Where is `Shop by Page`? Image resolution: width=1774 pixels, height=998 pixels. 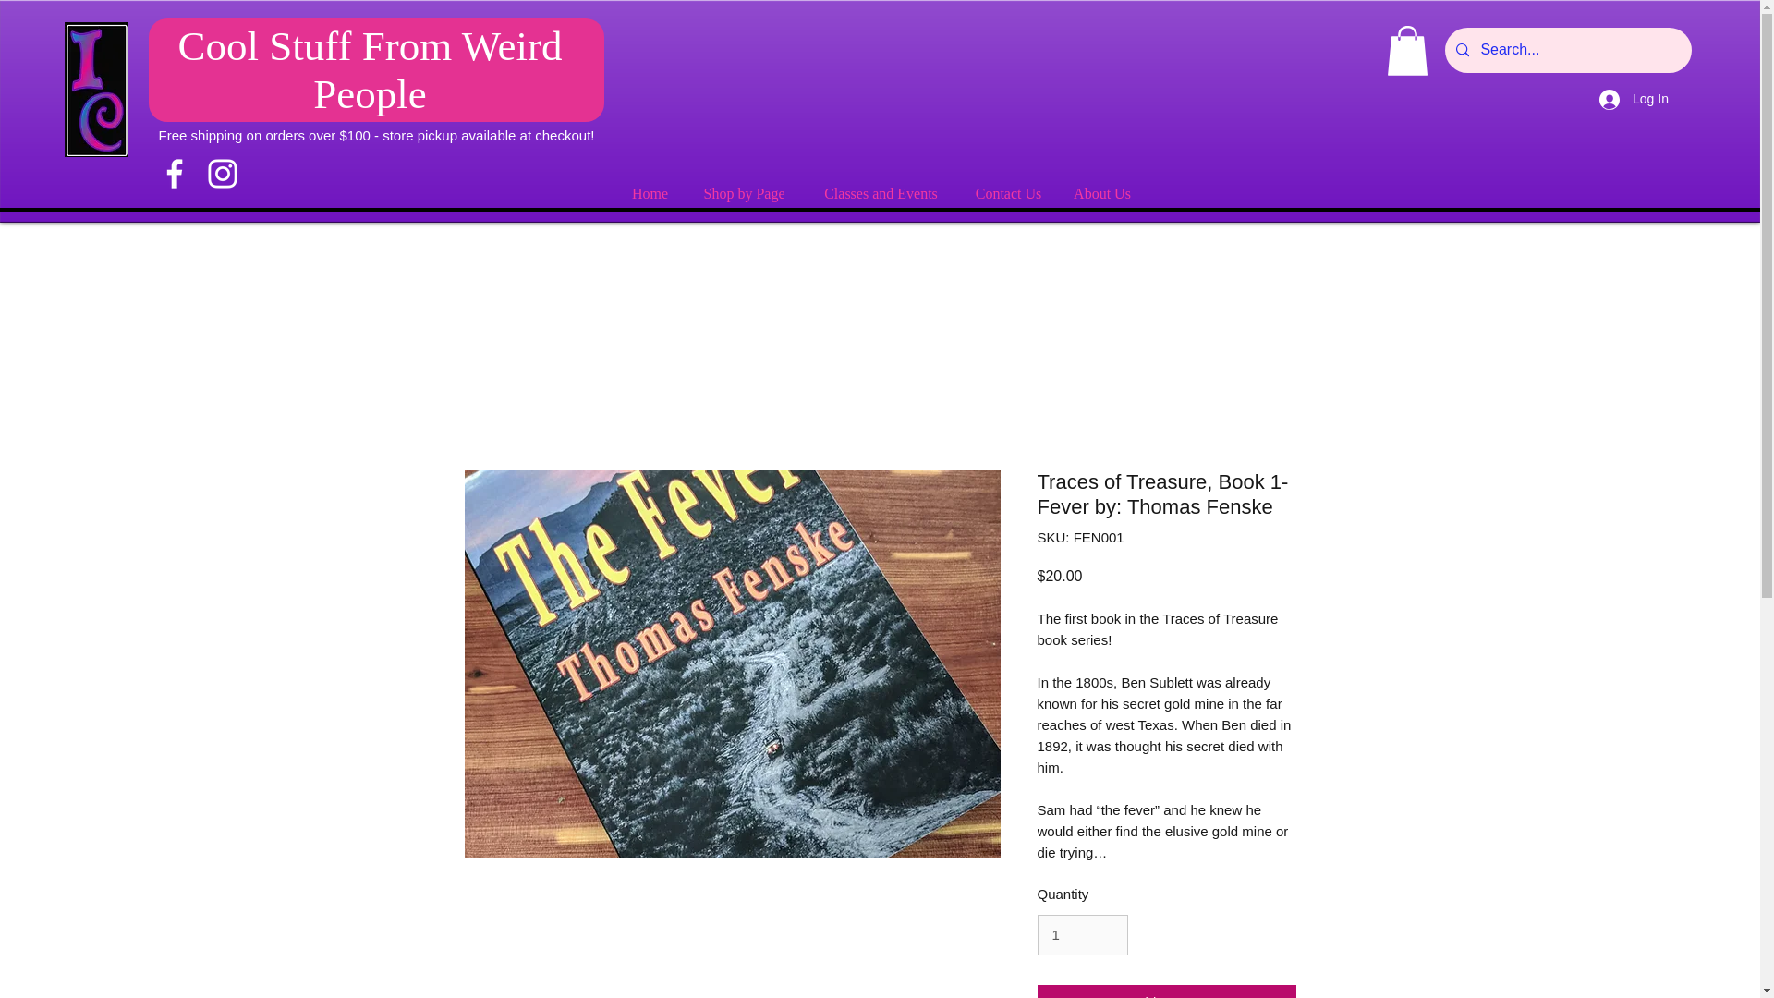 Shop by Page is located at coordinates (744, 194).